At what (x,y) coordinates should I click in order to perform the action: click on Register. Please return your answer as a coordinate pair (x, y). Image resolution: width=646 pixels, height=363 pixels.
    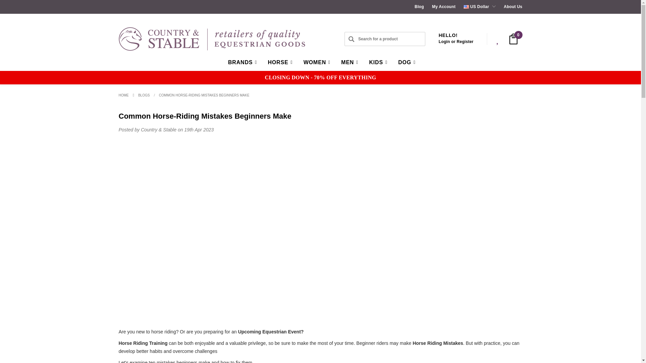
    Looking at the image, I should click on (465, 41).